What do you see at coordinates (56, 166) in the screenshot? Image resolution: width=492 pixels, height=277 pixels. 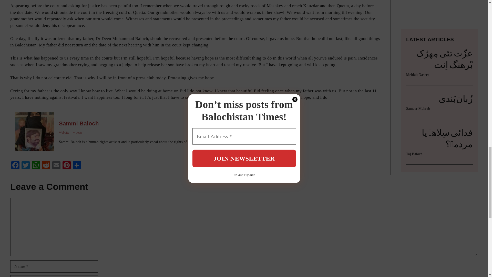 I see `Email` at bounding box center [56, 166].